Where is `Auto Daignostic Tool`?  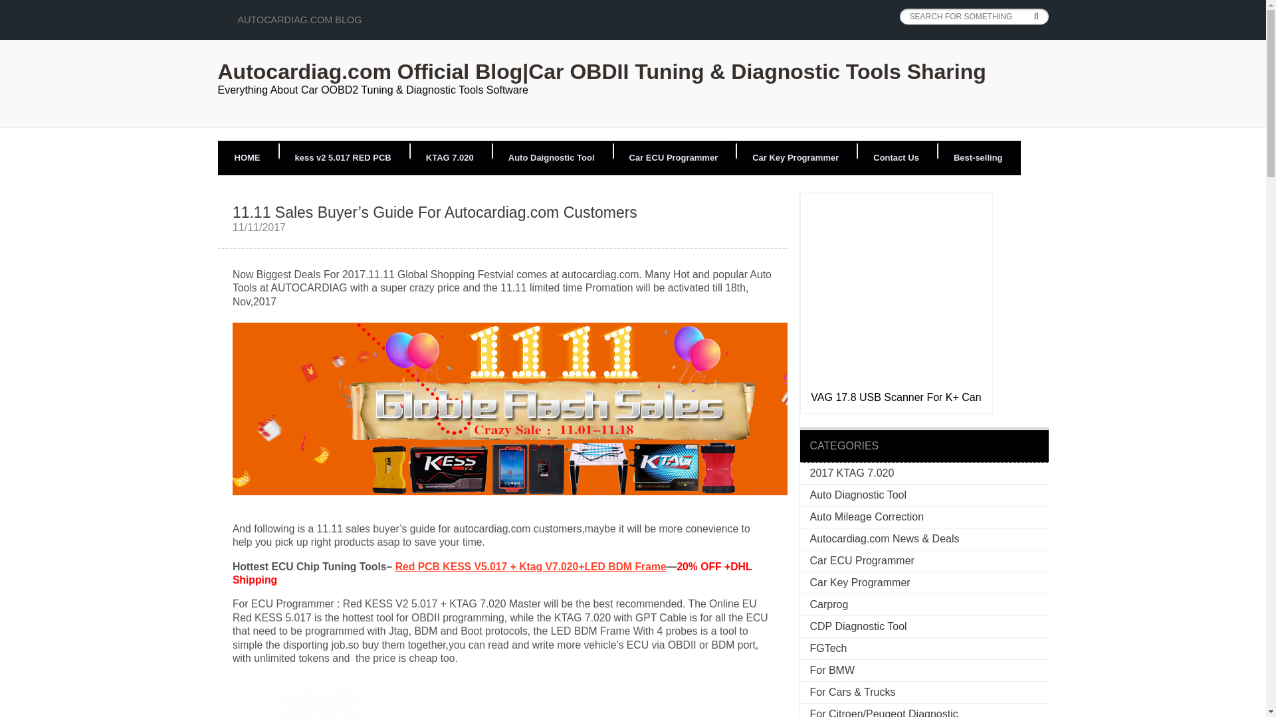
Auto Daignostic Tool is located at coordinates (552, 157).